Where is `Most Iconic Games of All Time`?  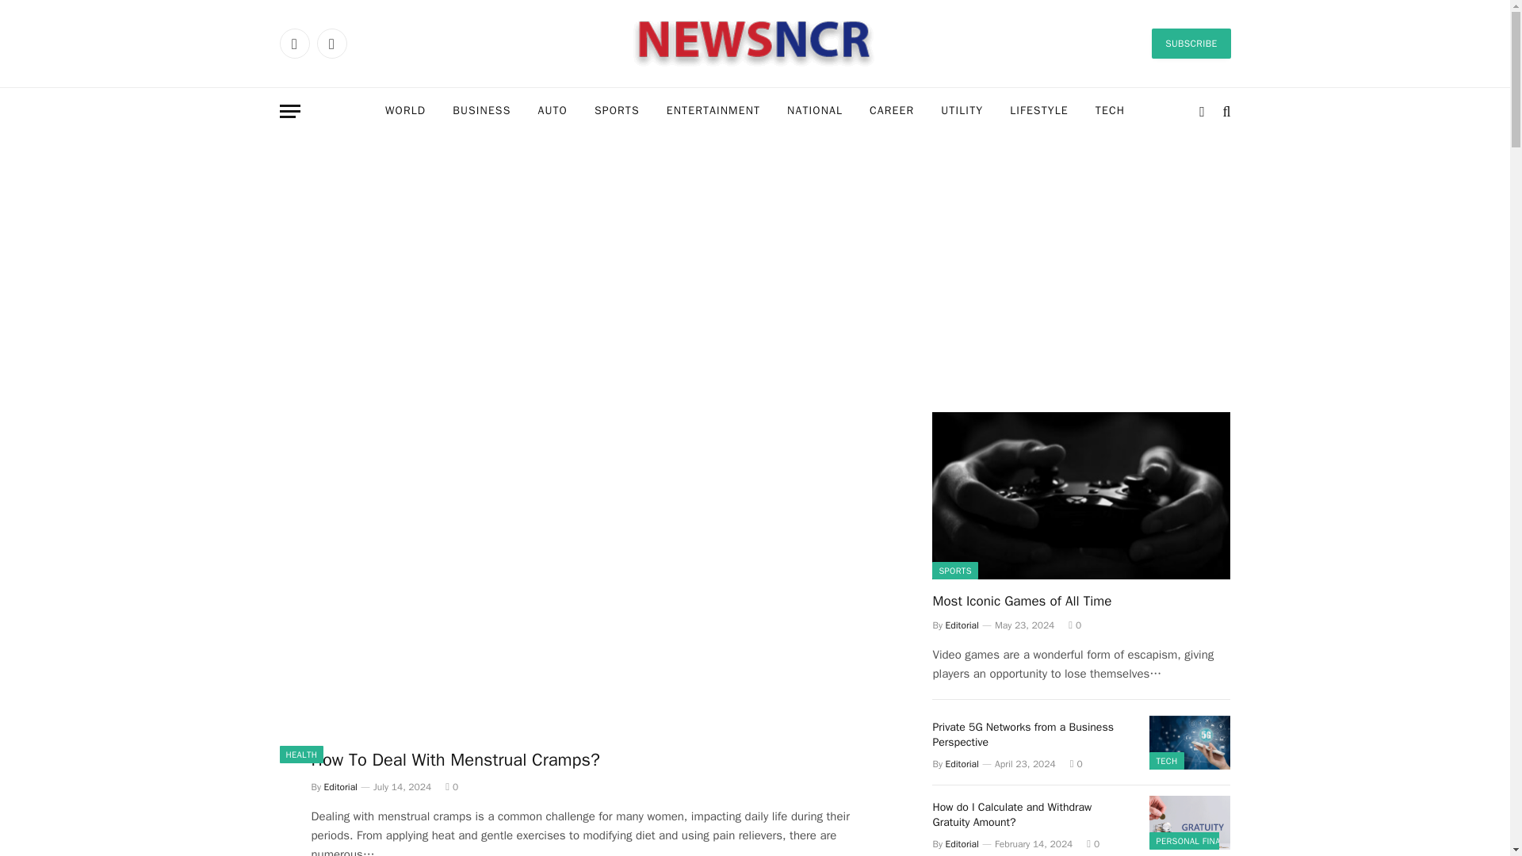
Most Iconic Games of All Time is located at coordinates (1080, 495).